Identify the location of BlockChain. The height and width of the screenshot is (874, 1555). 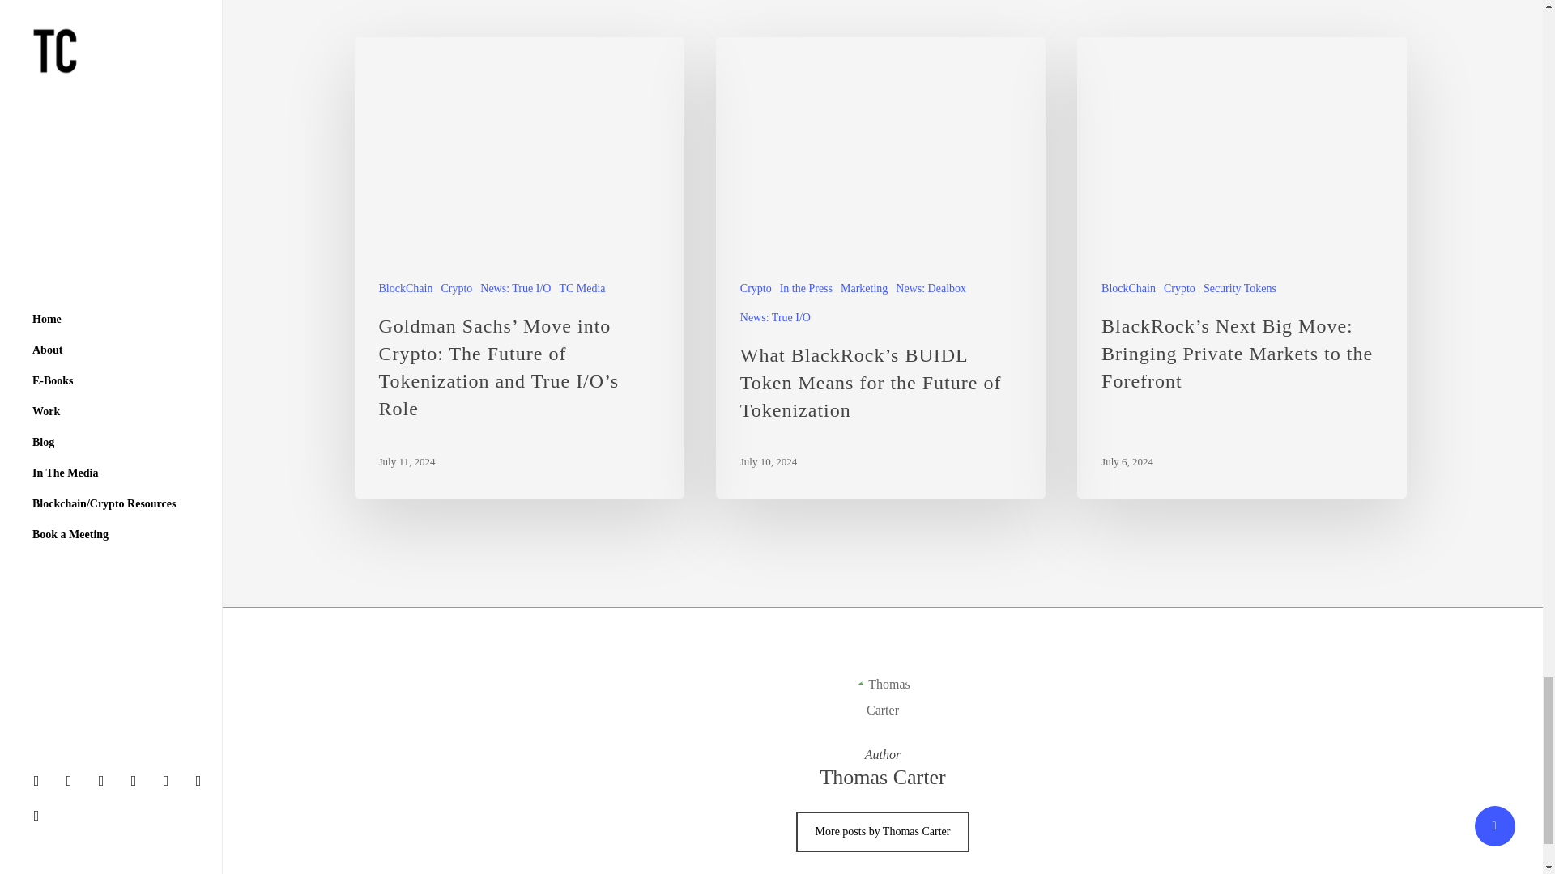
(407, 288).